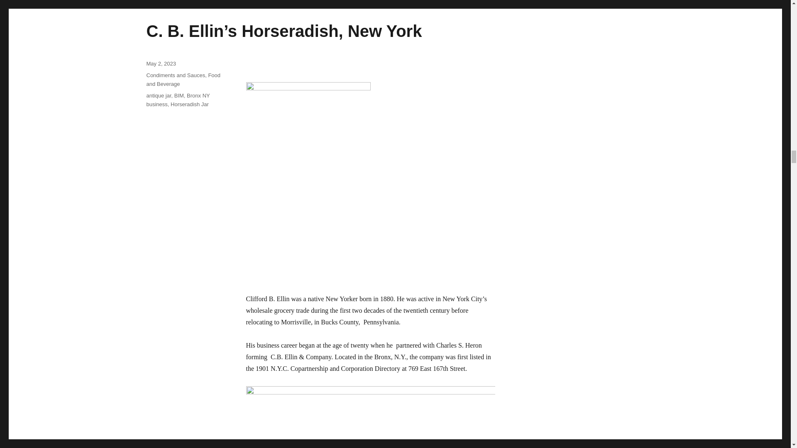 The width and height of the screenshot is (797, 448). What do you see at coordinates (179, 95) in the screenshot?
I see `BIM` at bounding box center [179, 95].